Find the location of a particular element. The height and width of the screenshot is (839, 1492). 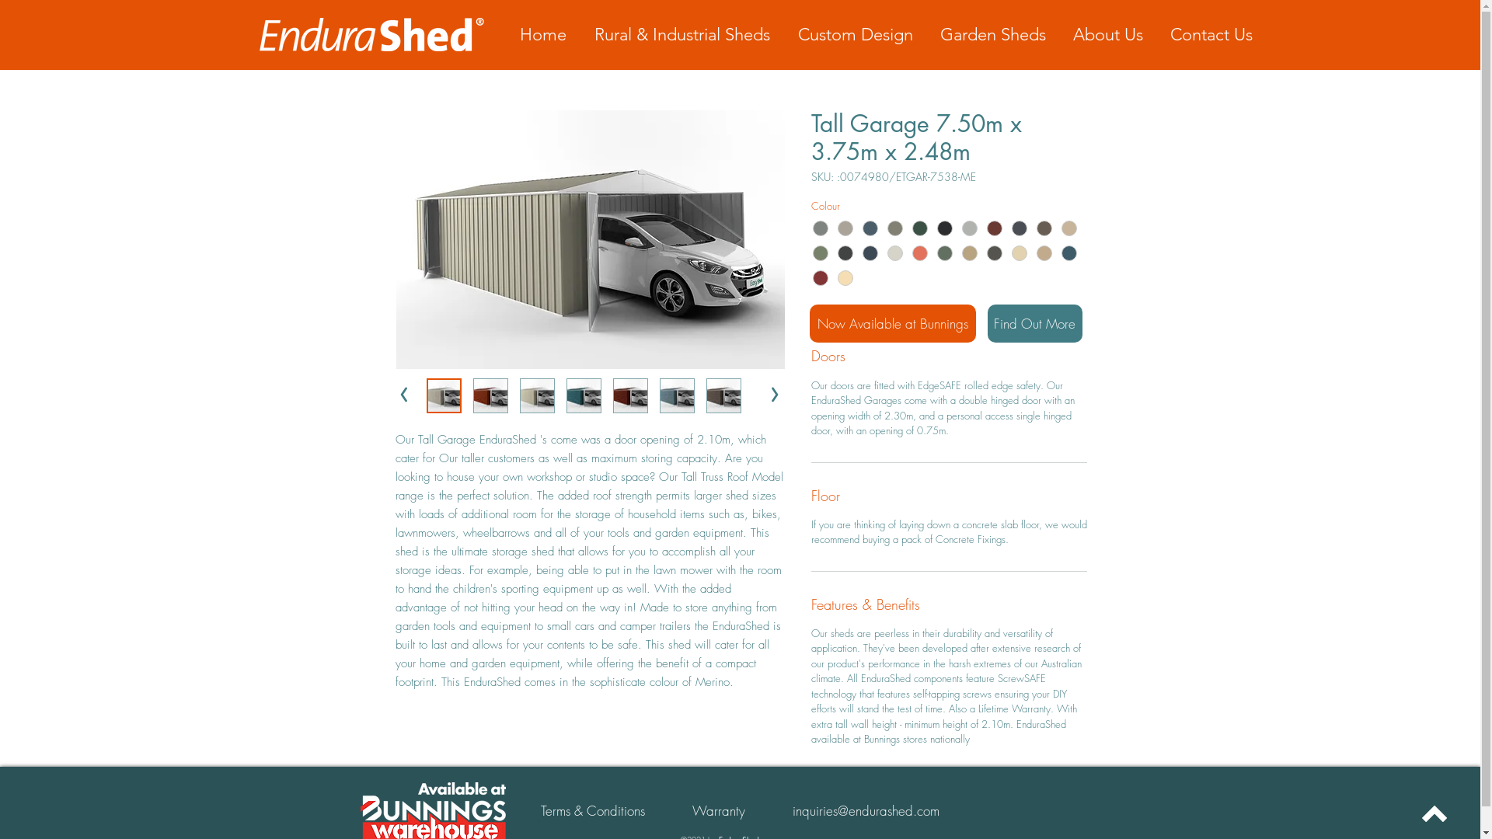

Home is located at coordinates (542, 34).